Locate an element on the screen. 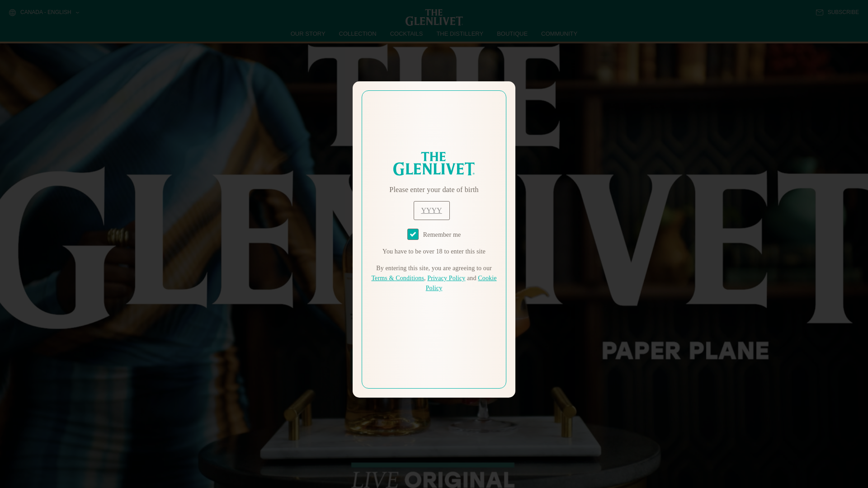 The height and width of the screenshot is (488, 868). THE DISTILLERY is located at coordinates (460, 33).